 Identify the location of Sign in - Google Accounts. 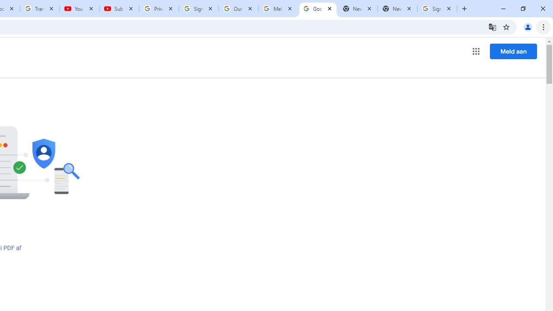
(437, 9).